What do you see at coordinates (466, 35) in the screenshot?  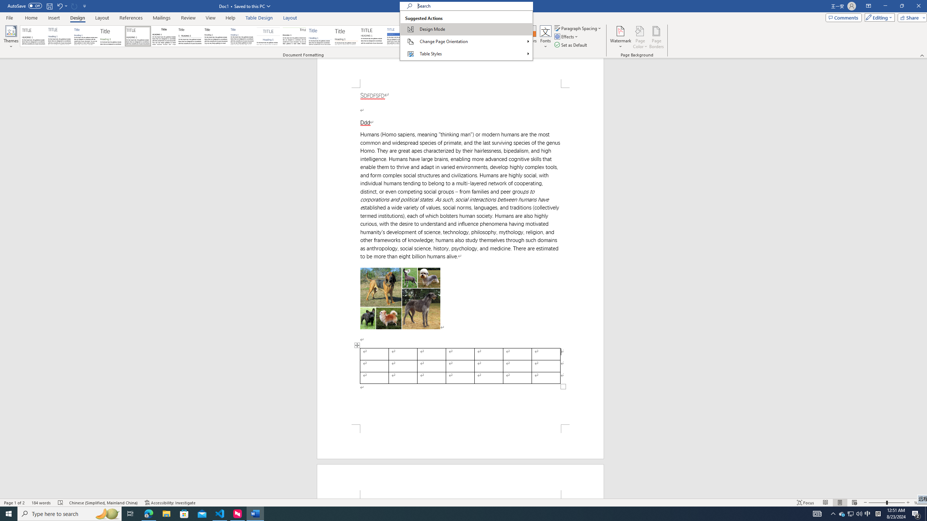 I see `Class: NetUITWMenuContainer` at bounding box center [466, 35].